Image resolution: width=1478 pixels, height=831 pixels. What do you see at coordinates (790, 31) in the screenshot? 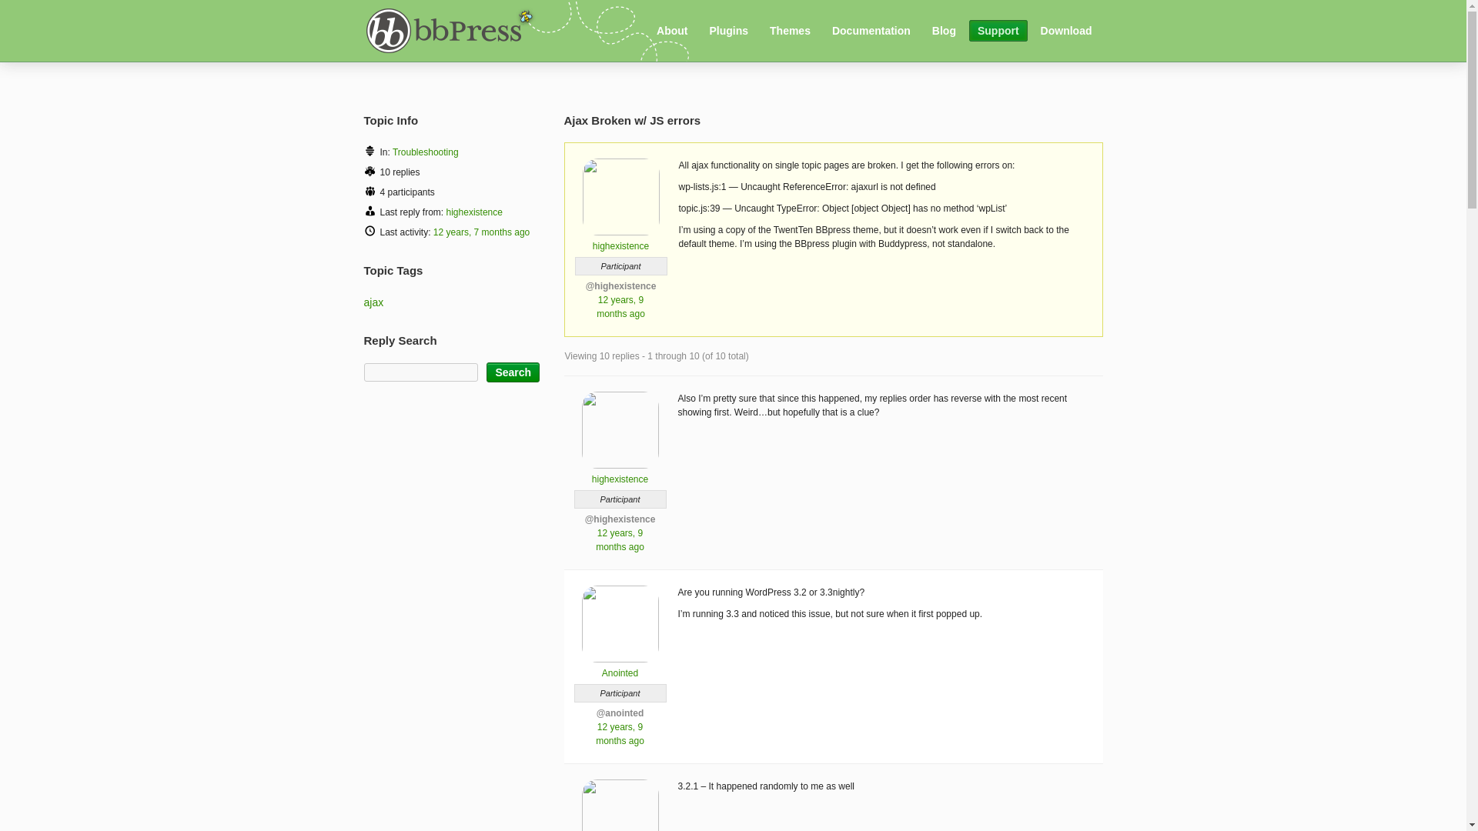
I see `Themes` at bounding box center [790, 31].